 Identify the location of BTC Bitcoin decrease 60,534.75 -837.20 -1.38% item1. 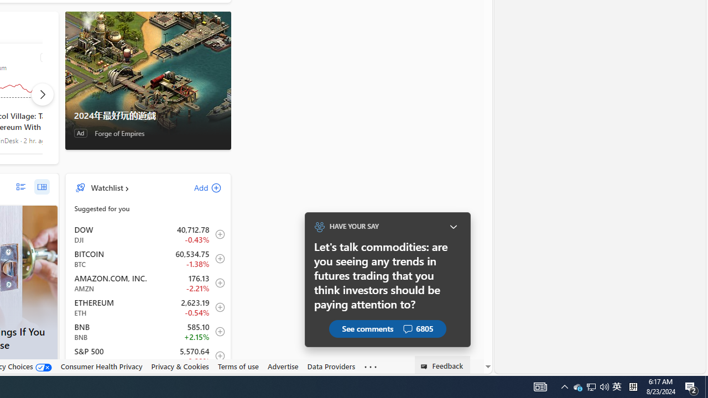
(148, 259).